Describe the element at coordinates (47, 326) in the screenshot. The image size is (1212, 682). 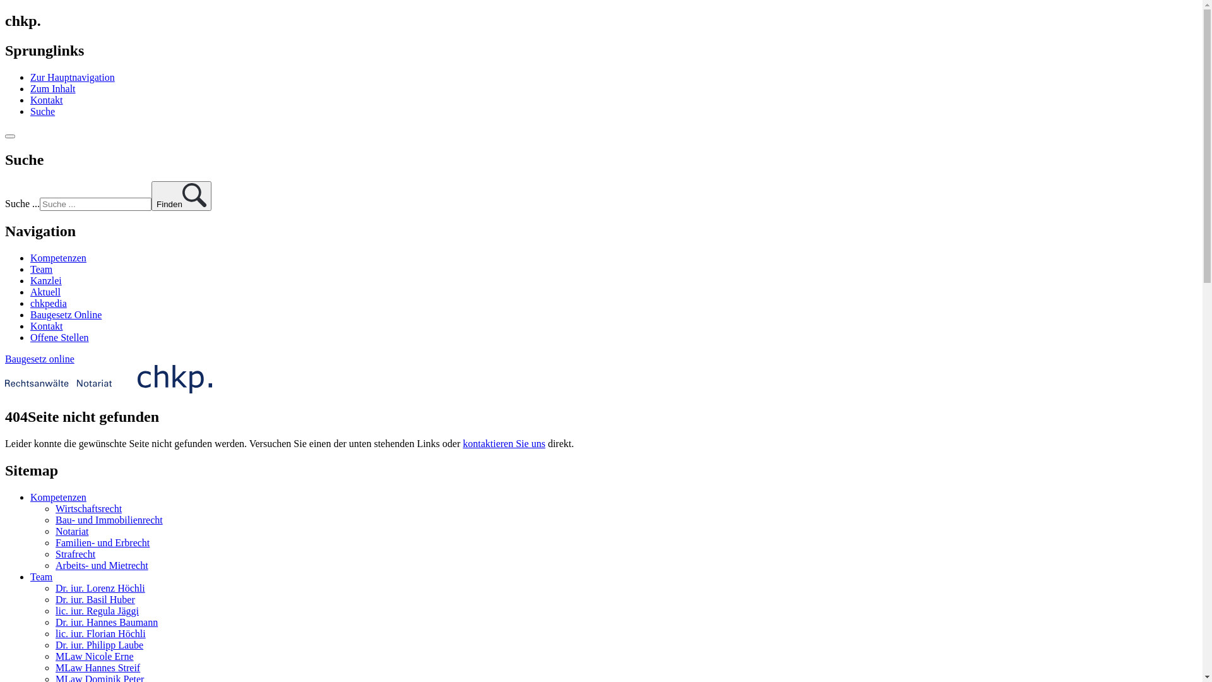
I see `Kontakt` at that location.